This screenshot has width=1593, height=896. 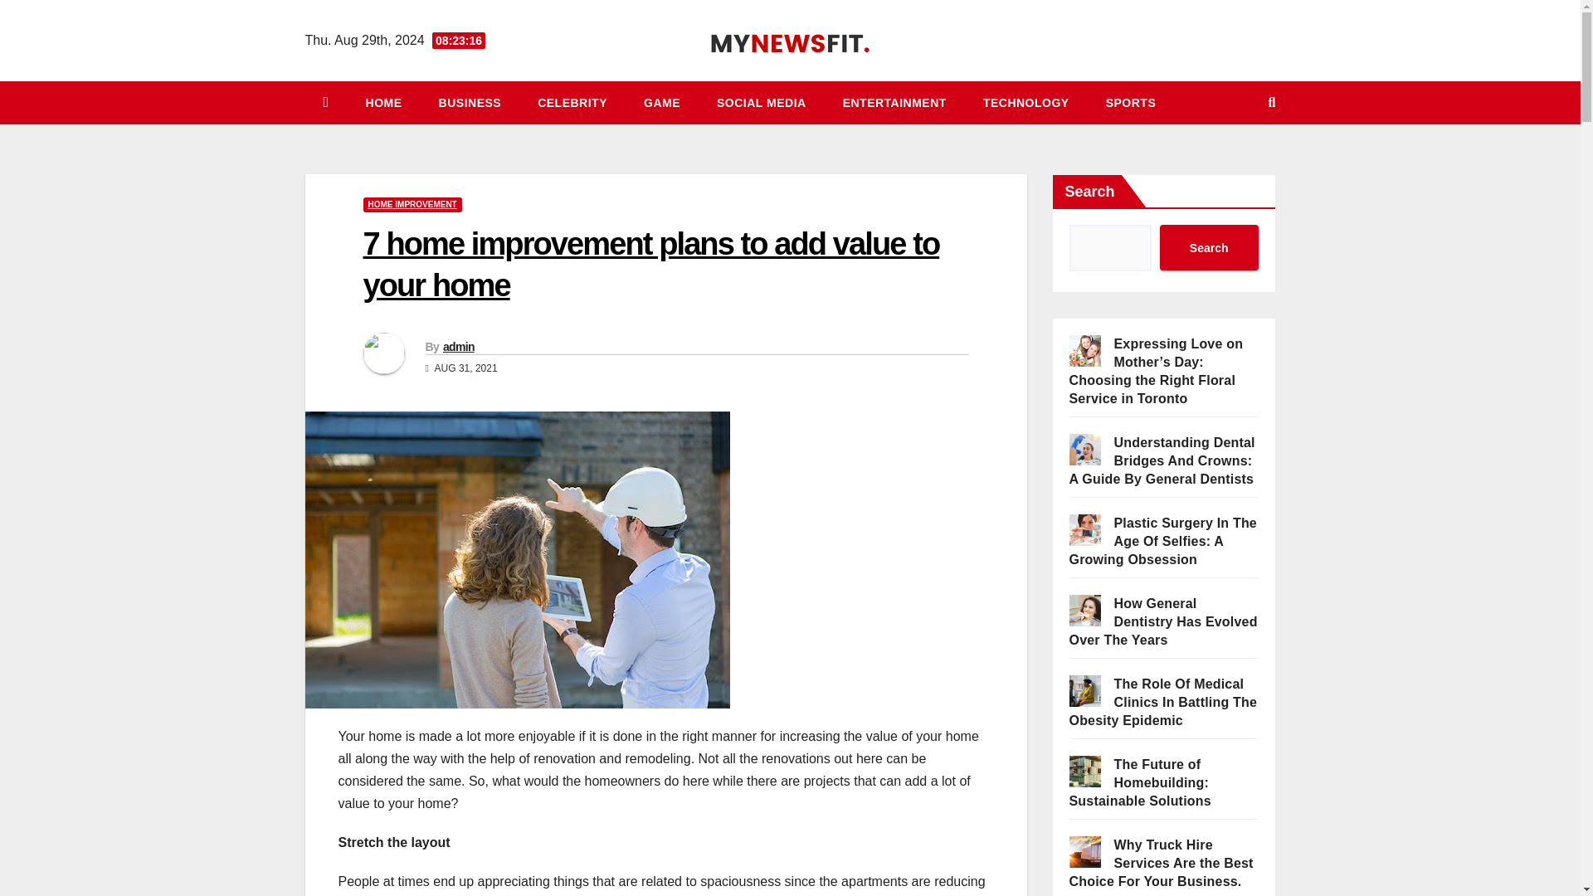 What do you see at coordinates (383, 103) in the screenshot?
I see `HOME` at bounding box center [383, 103].